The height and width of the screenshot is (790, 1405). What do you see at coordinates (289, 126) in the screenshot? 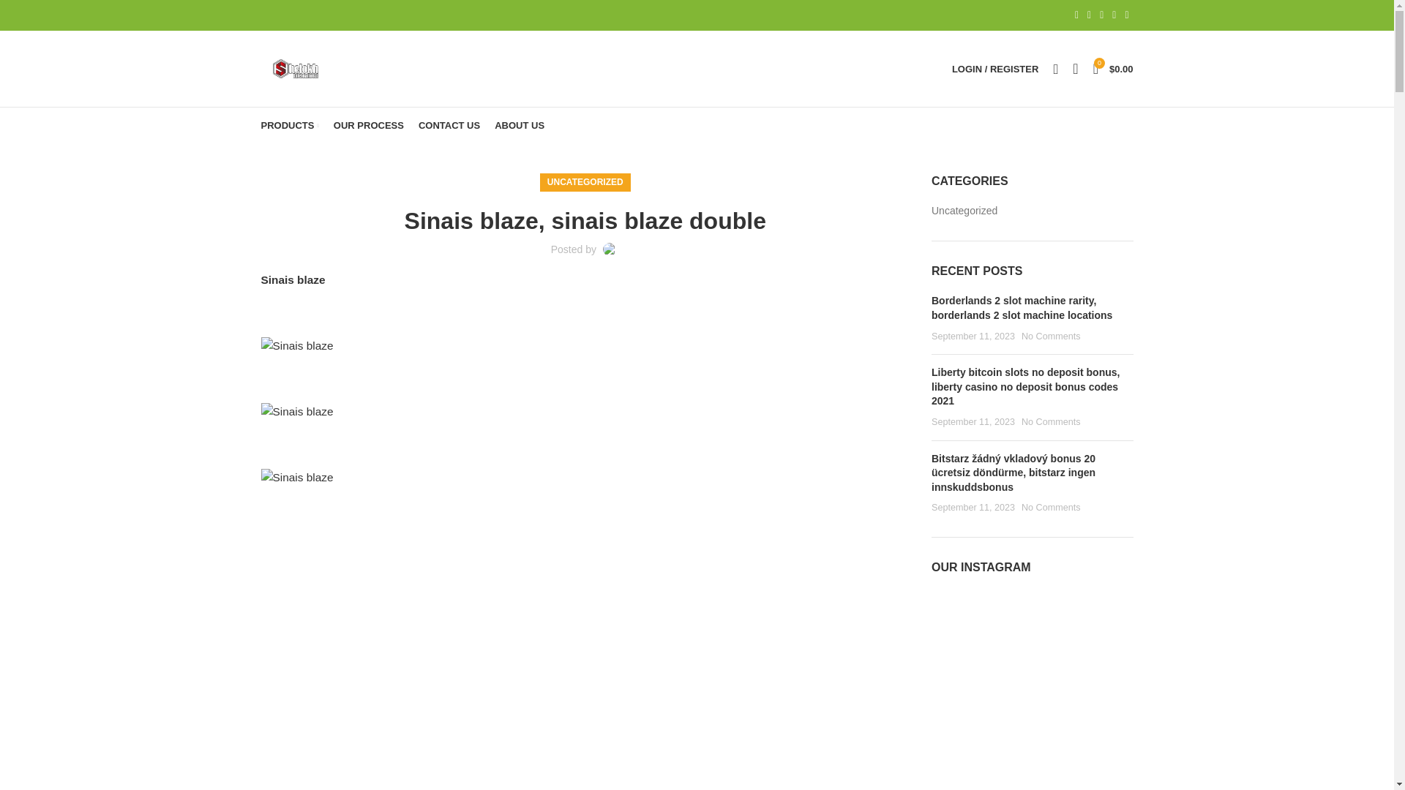
I see `PRODUCTS` at bounding box center [289, 126].